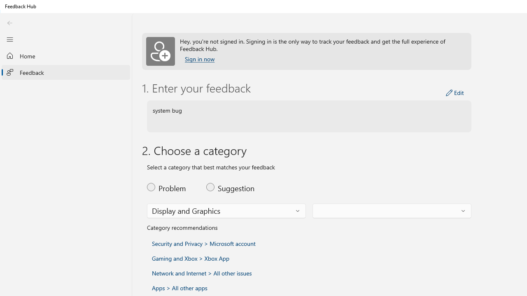 The height and width of the screenshot is (296, 527). Describe the element at coordinates (66, 72) in the screenshot. I see `Feedback` at that location.